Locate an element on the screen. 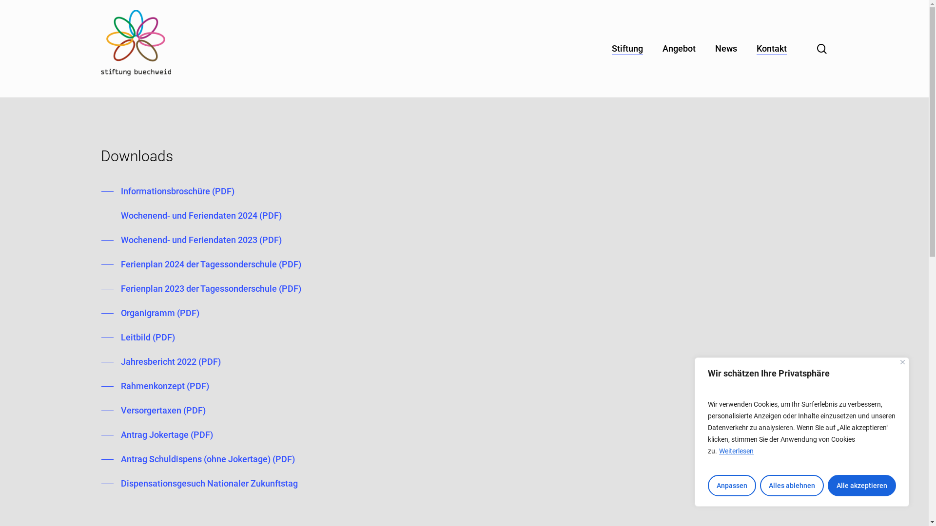  Versorgertaxen (PDF) is located at coordinates (154, 411).